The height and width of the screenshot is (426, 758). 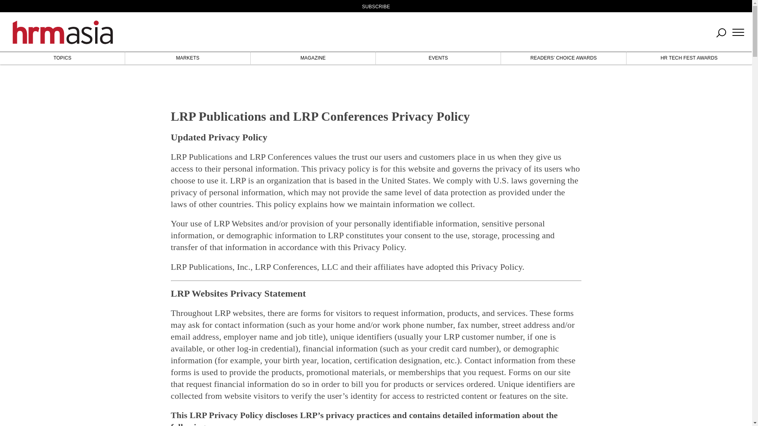 I want to click on SUBSCRIBE, so click(x=376, y=6).